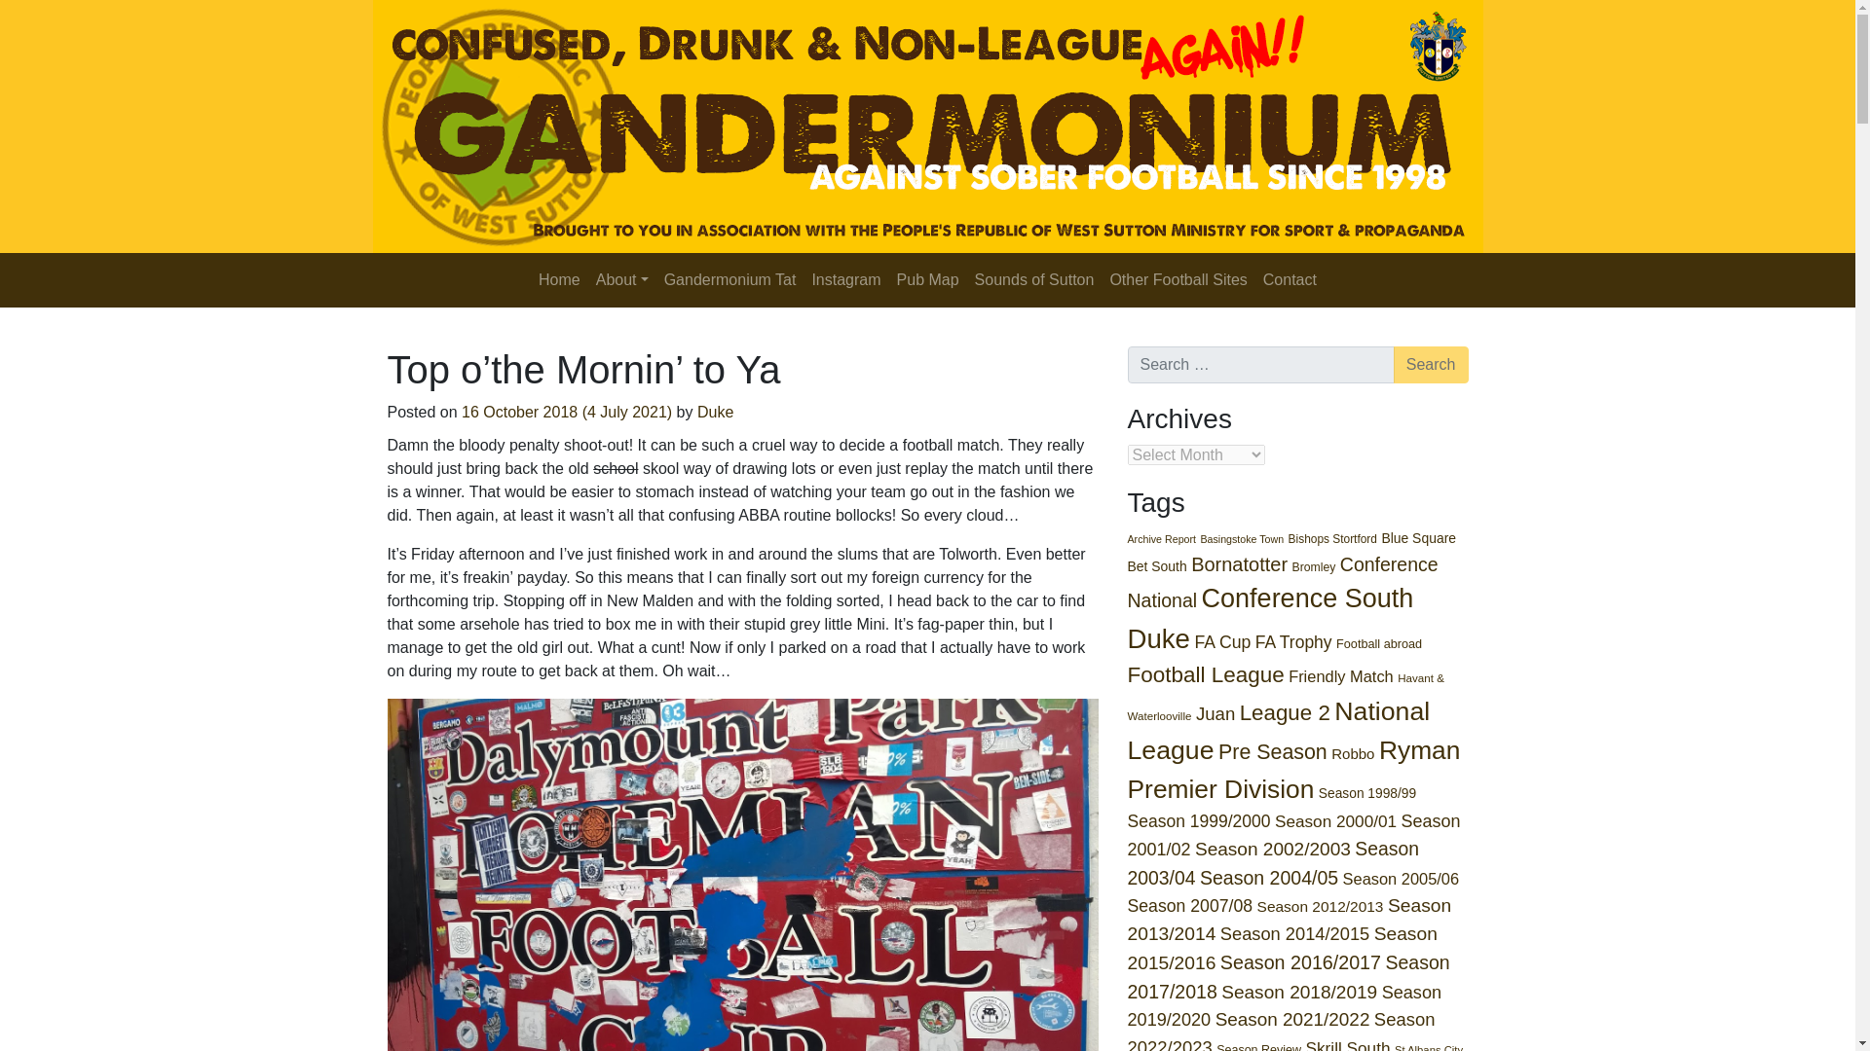  Describe the element at coordinates (1282, 582) in the screenshot. I see `Conference National` at that location.